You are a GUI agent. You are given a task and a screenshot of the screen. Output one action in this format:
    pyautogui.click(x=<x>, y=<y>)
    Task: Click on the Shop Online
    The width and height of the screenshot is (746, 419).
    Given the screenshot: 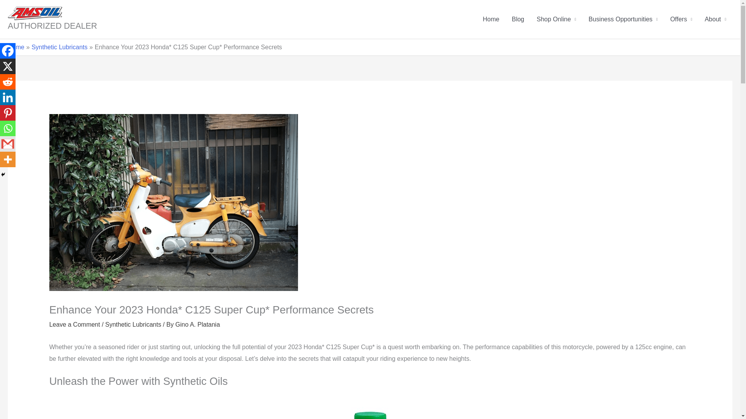 What is the action you would take?
    pyautogui.click(x=556, y=19)
    